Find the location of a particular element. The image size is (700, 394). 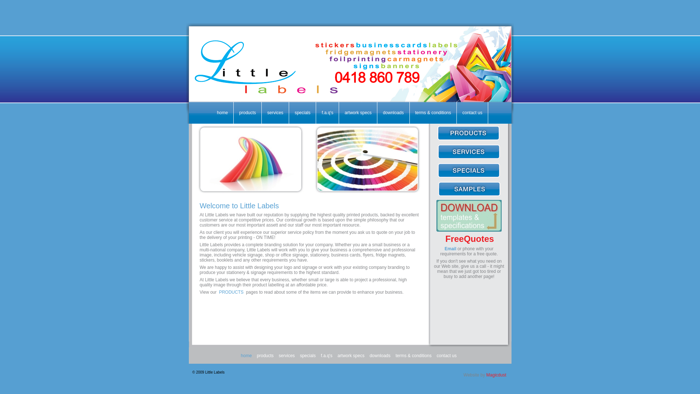

Magicdust is located at coordinates (497, 375).